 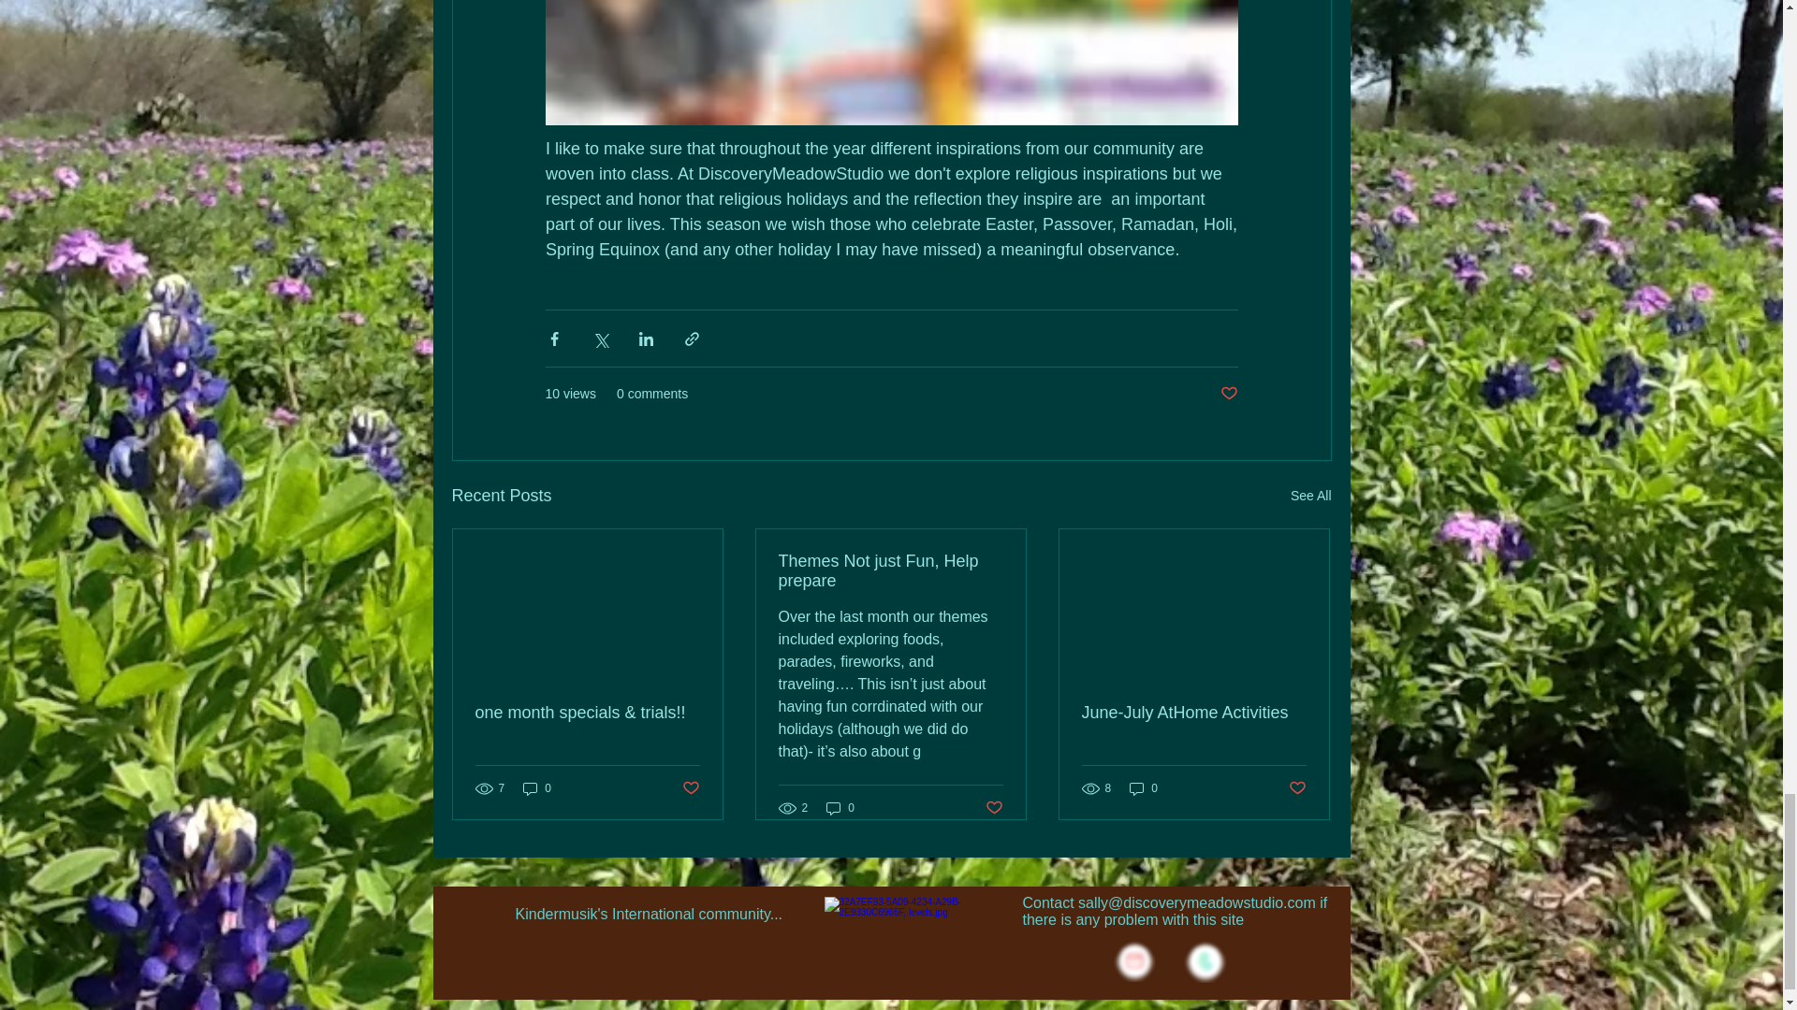 I want to click on Post not marked as liked, so click(x=994, y=808).